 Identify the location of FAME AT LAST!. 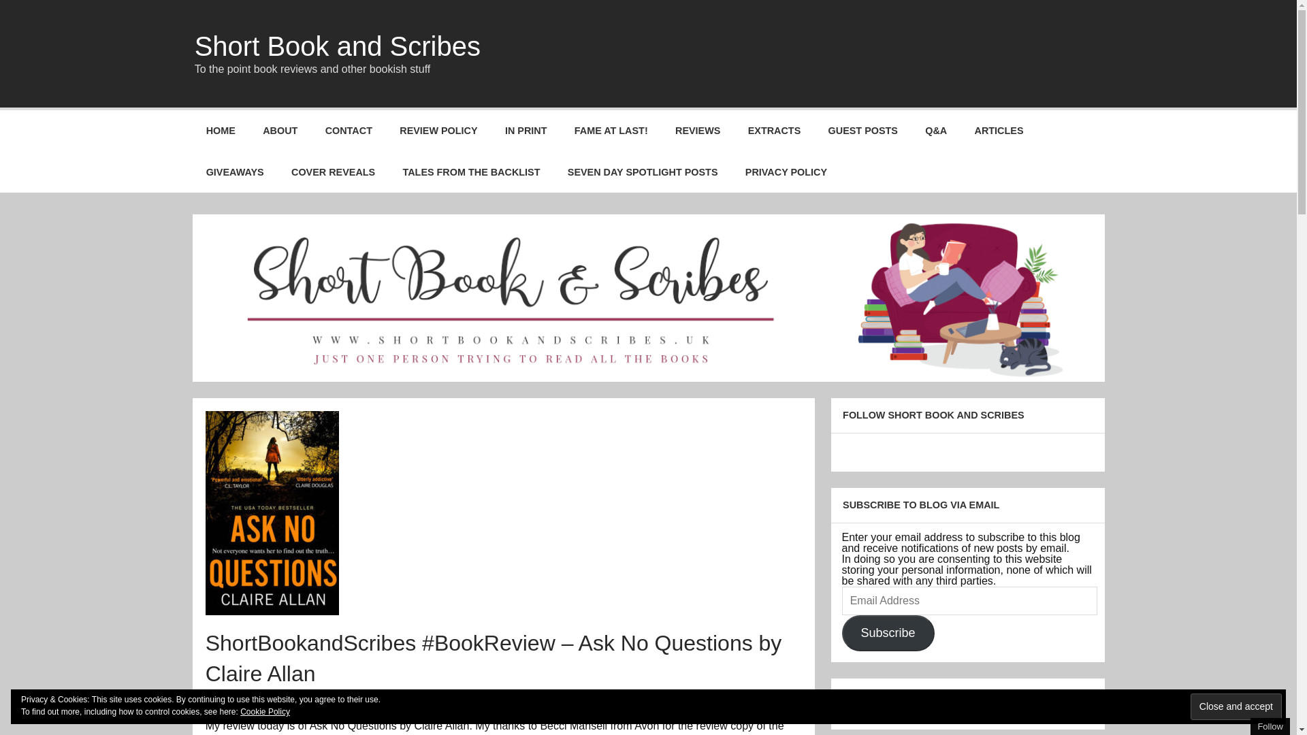
(611, 131).